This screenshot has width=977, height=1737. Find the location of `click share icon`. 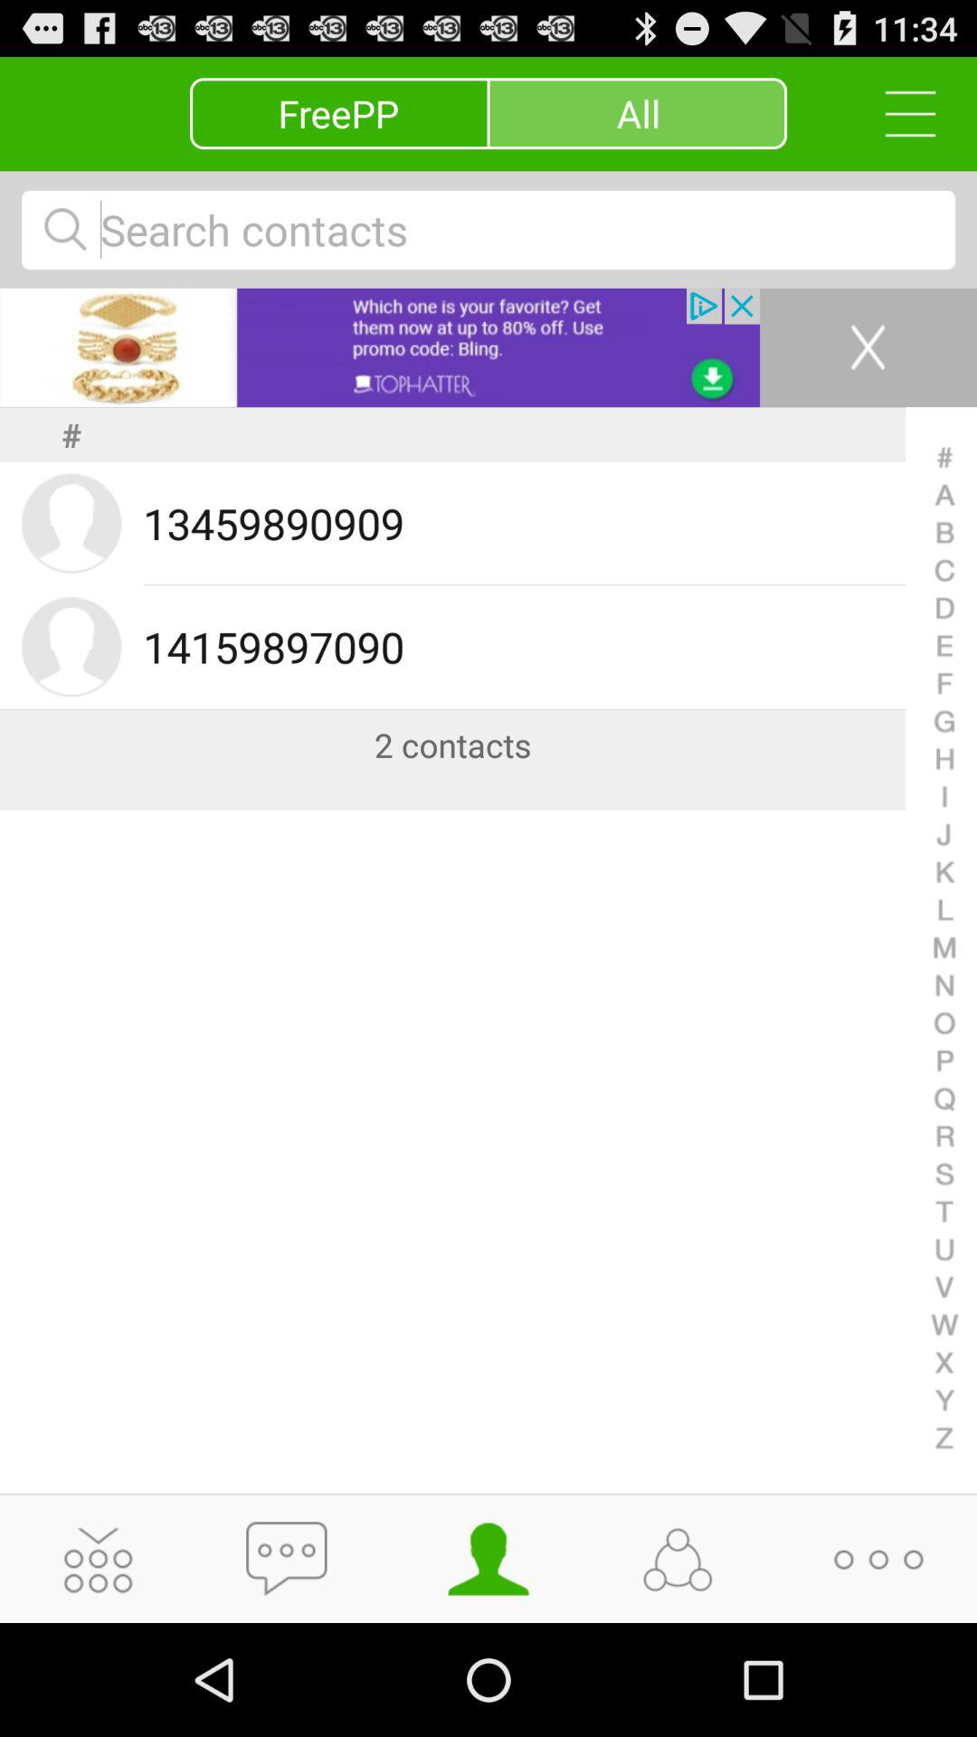

click share icon is located at coordinates (684, 1561).